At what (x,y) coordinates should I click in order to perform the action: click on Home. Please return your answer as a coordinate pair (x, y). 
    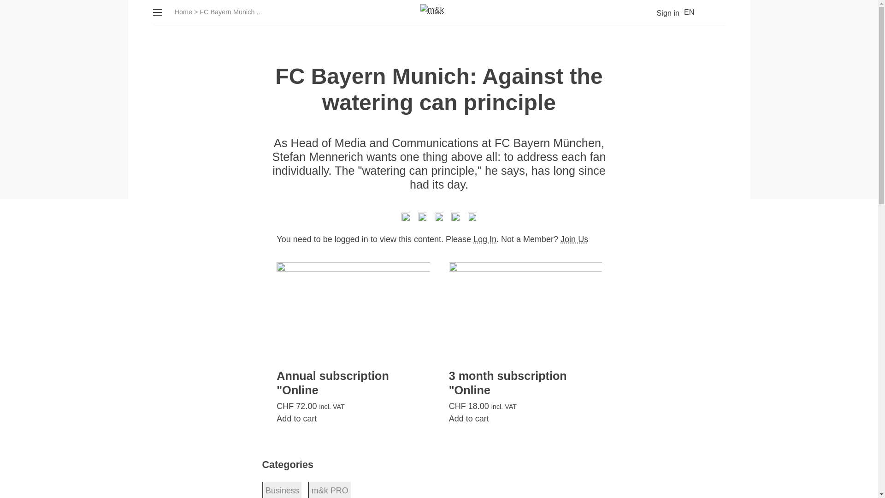
    Looking at the image, I should click on (183, 12).